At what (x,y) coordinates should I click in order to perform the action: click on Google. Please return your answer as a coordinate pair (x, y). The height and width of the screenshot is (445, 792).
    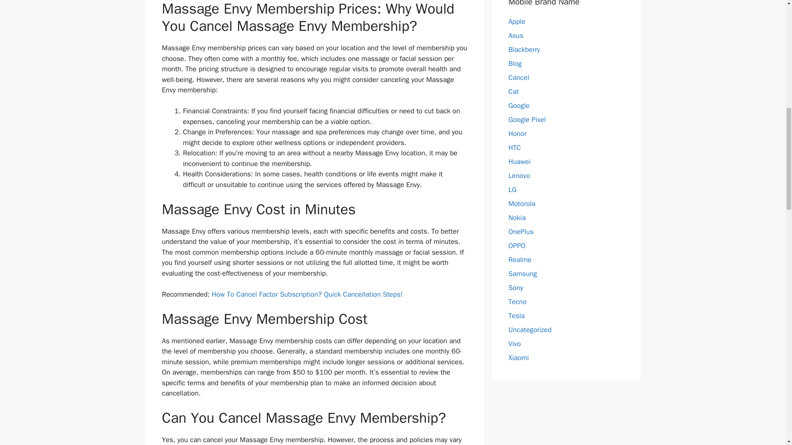
    Looking at the image, I should click on (519, 105).